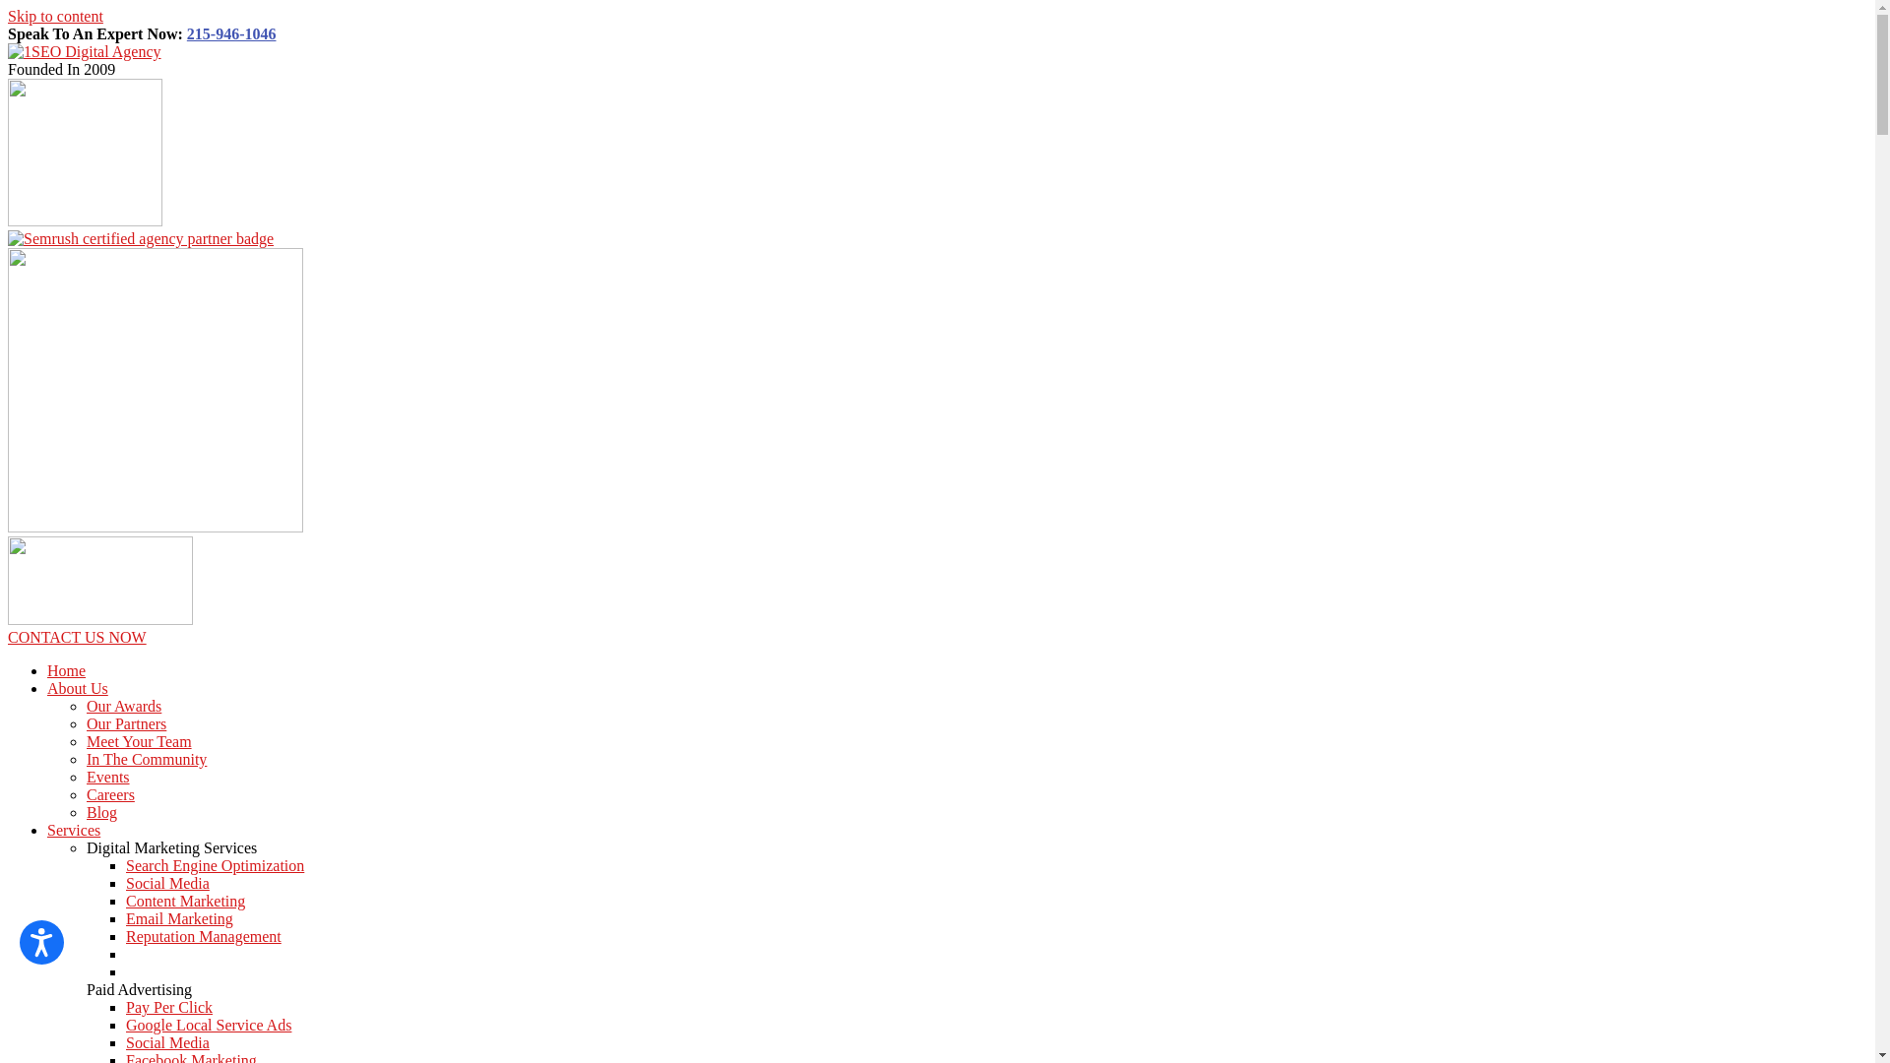 This screenshot has width=1890, height=1063. What do you see at coordinates (67, 671) in the screenshot?
I see `Home` at bounding box center [67, 671].